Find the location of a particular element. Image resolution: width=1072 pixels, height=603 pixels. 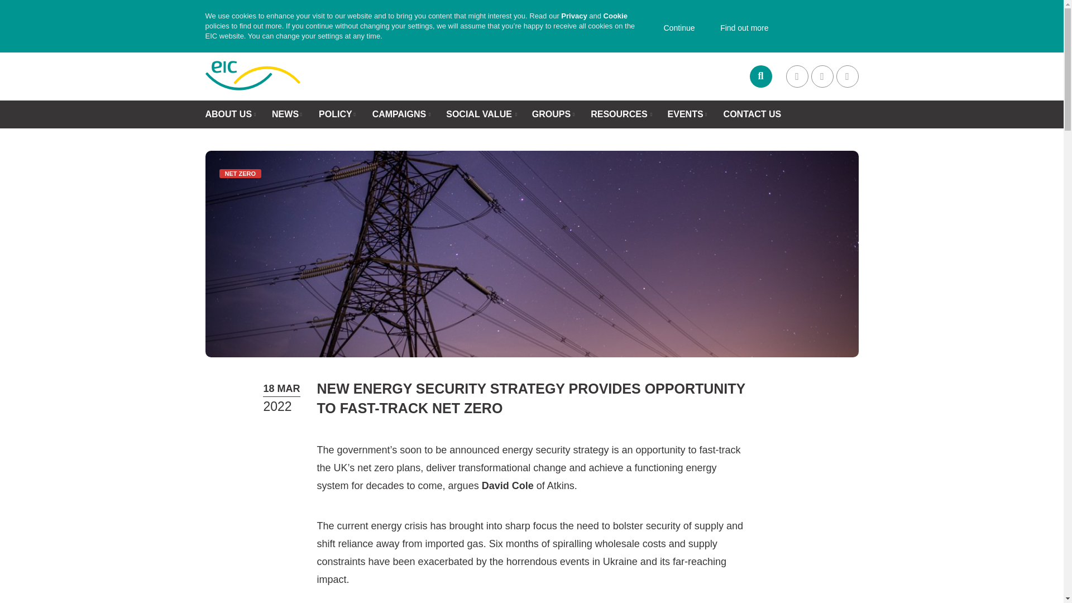

Continue is located at coordinates (673, 29).